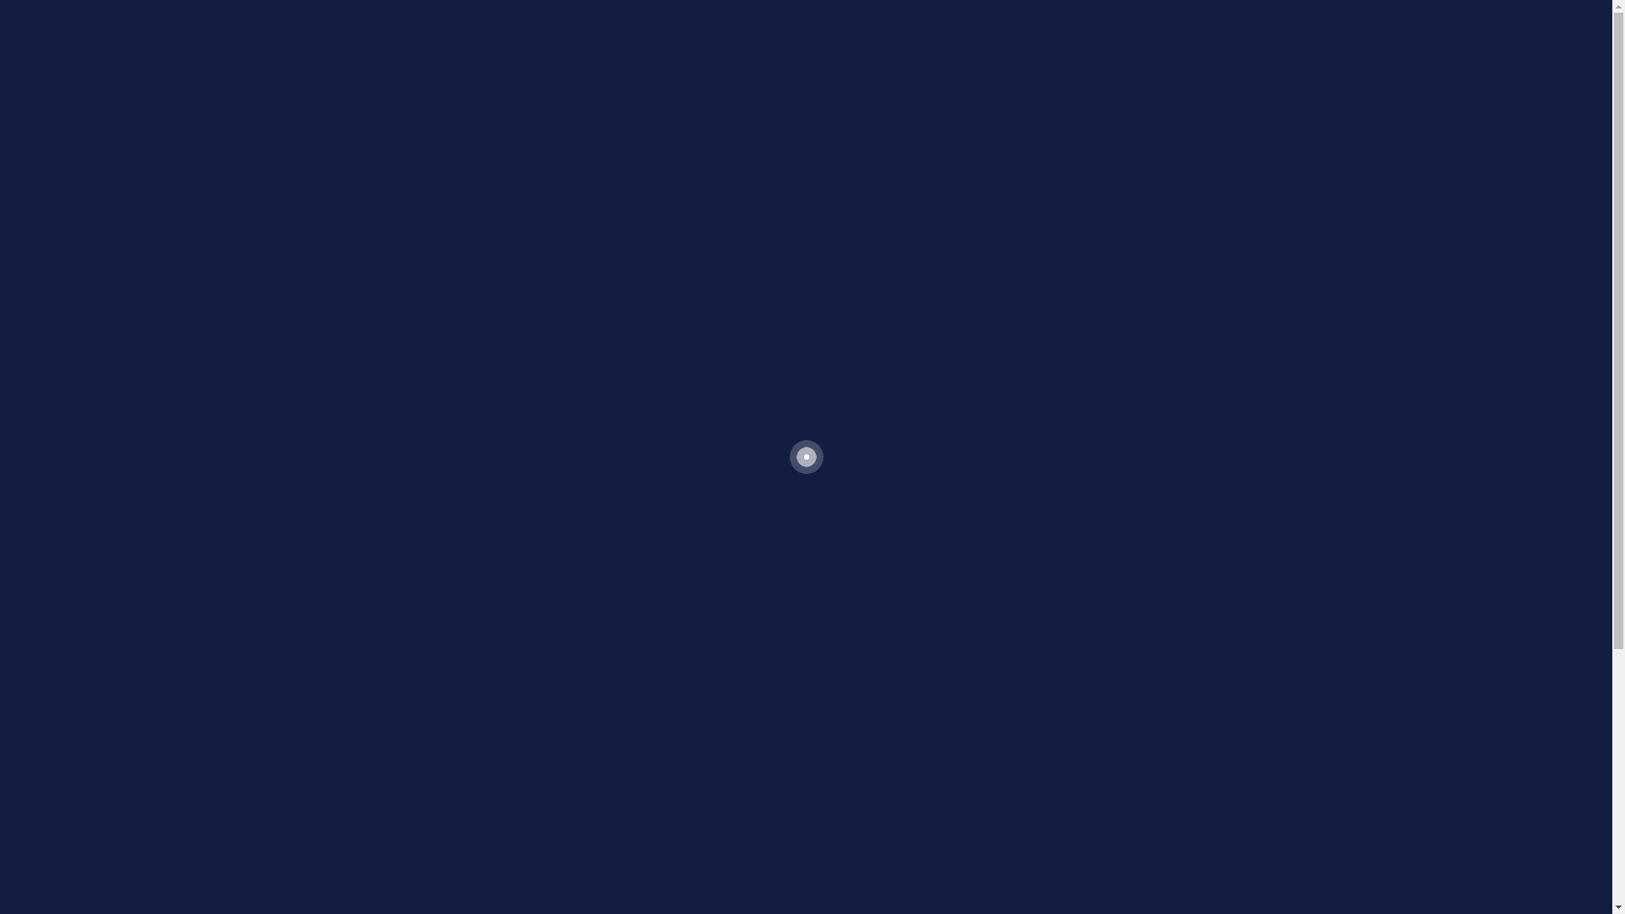  Describe the element at coordinates (1222, 107) in the screenshot. I see `GESCHIEDENIS` at that location.